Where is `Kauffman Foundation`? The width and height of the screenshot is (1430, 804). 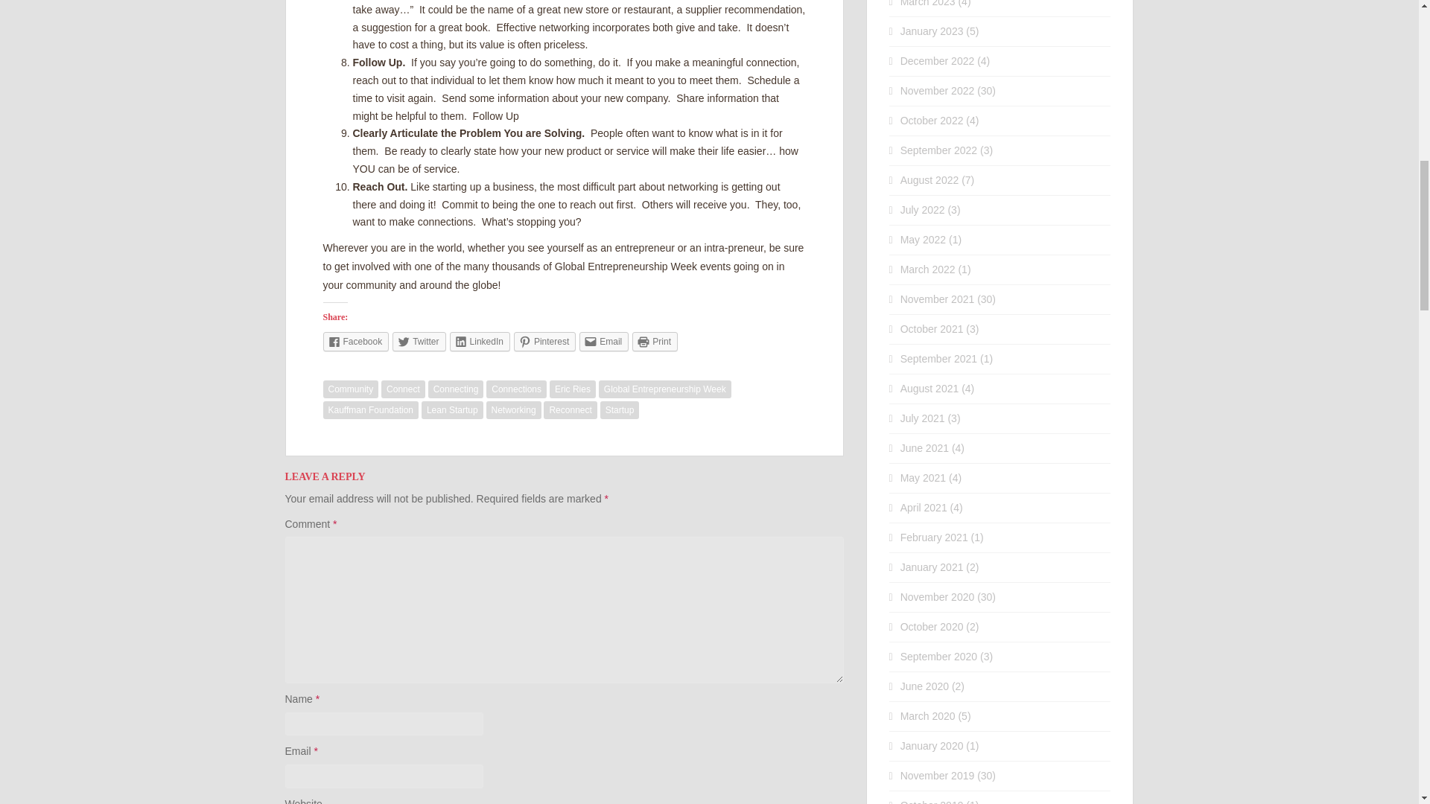 Kauffman Foundation is located at coordinates (371, 409).